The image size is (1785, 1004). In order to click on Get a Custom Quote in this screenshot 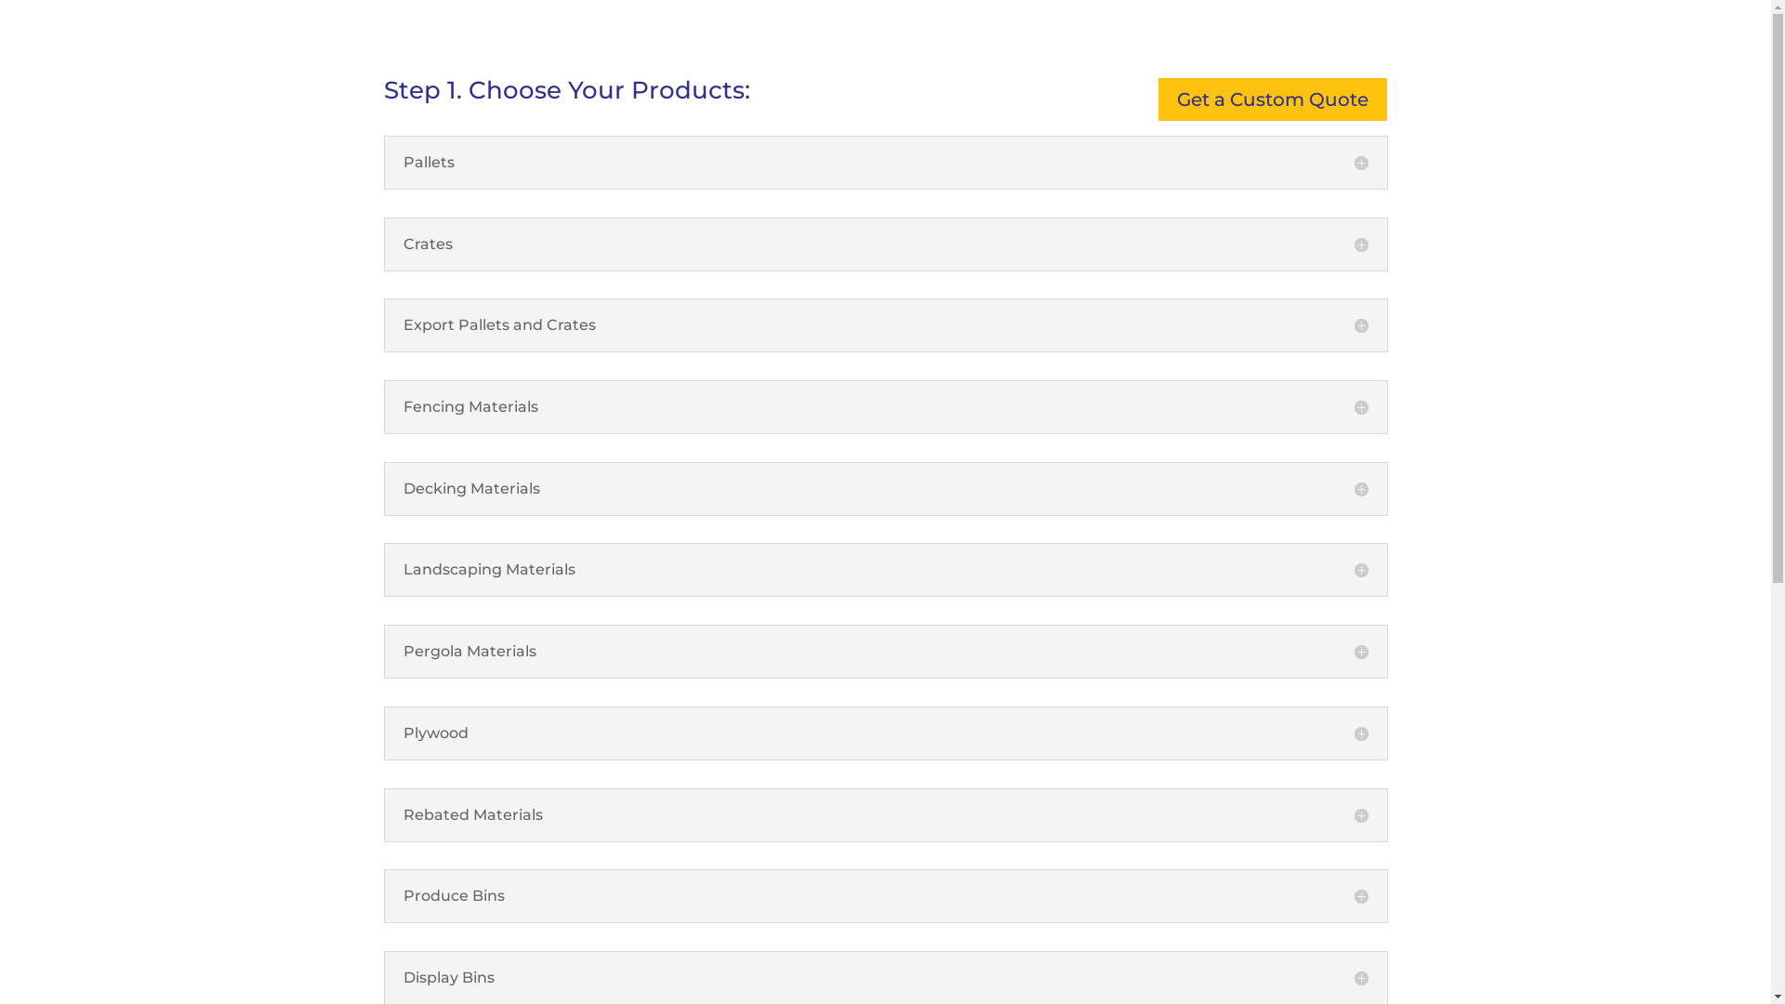, I will do `click(1273, 99)`.